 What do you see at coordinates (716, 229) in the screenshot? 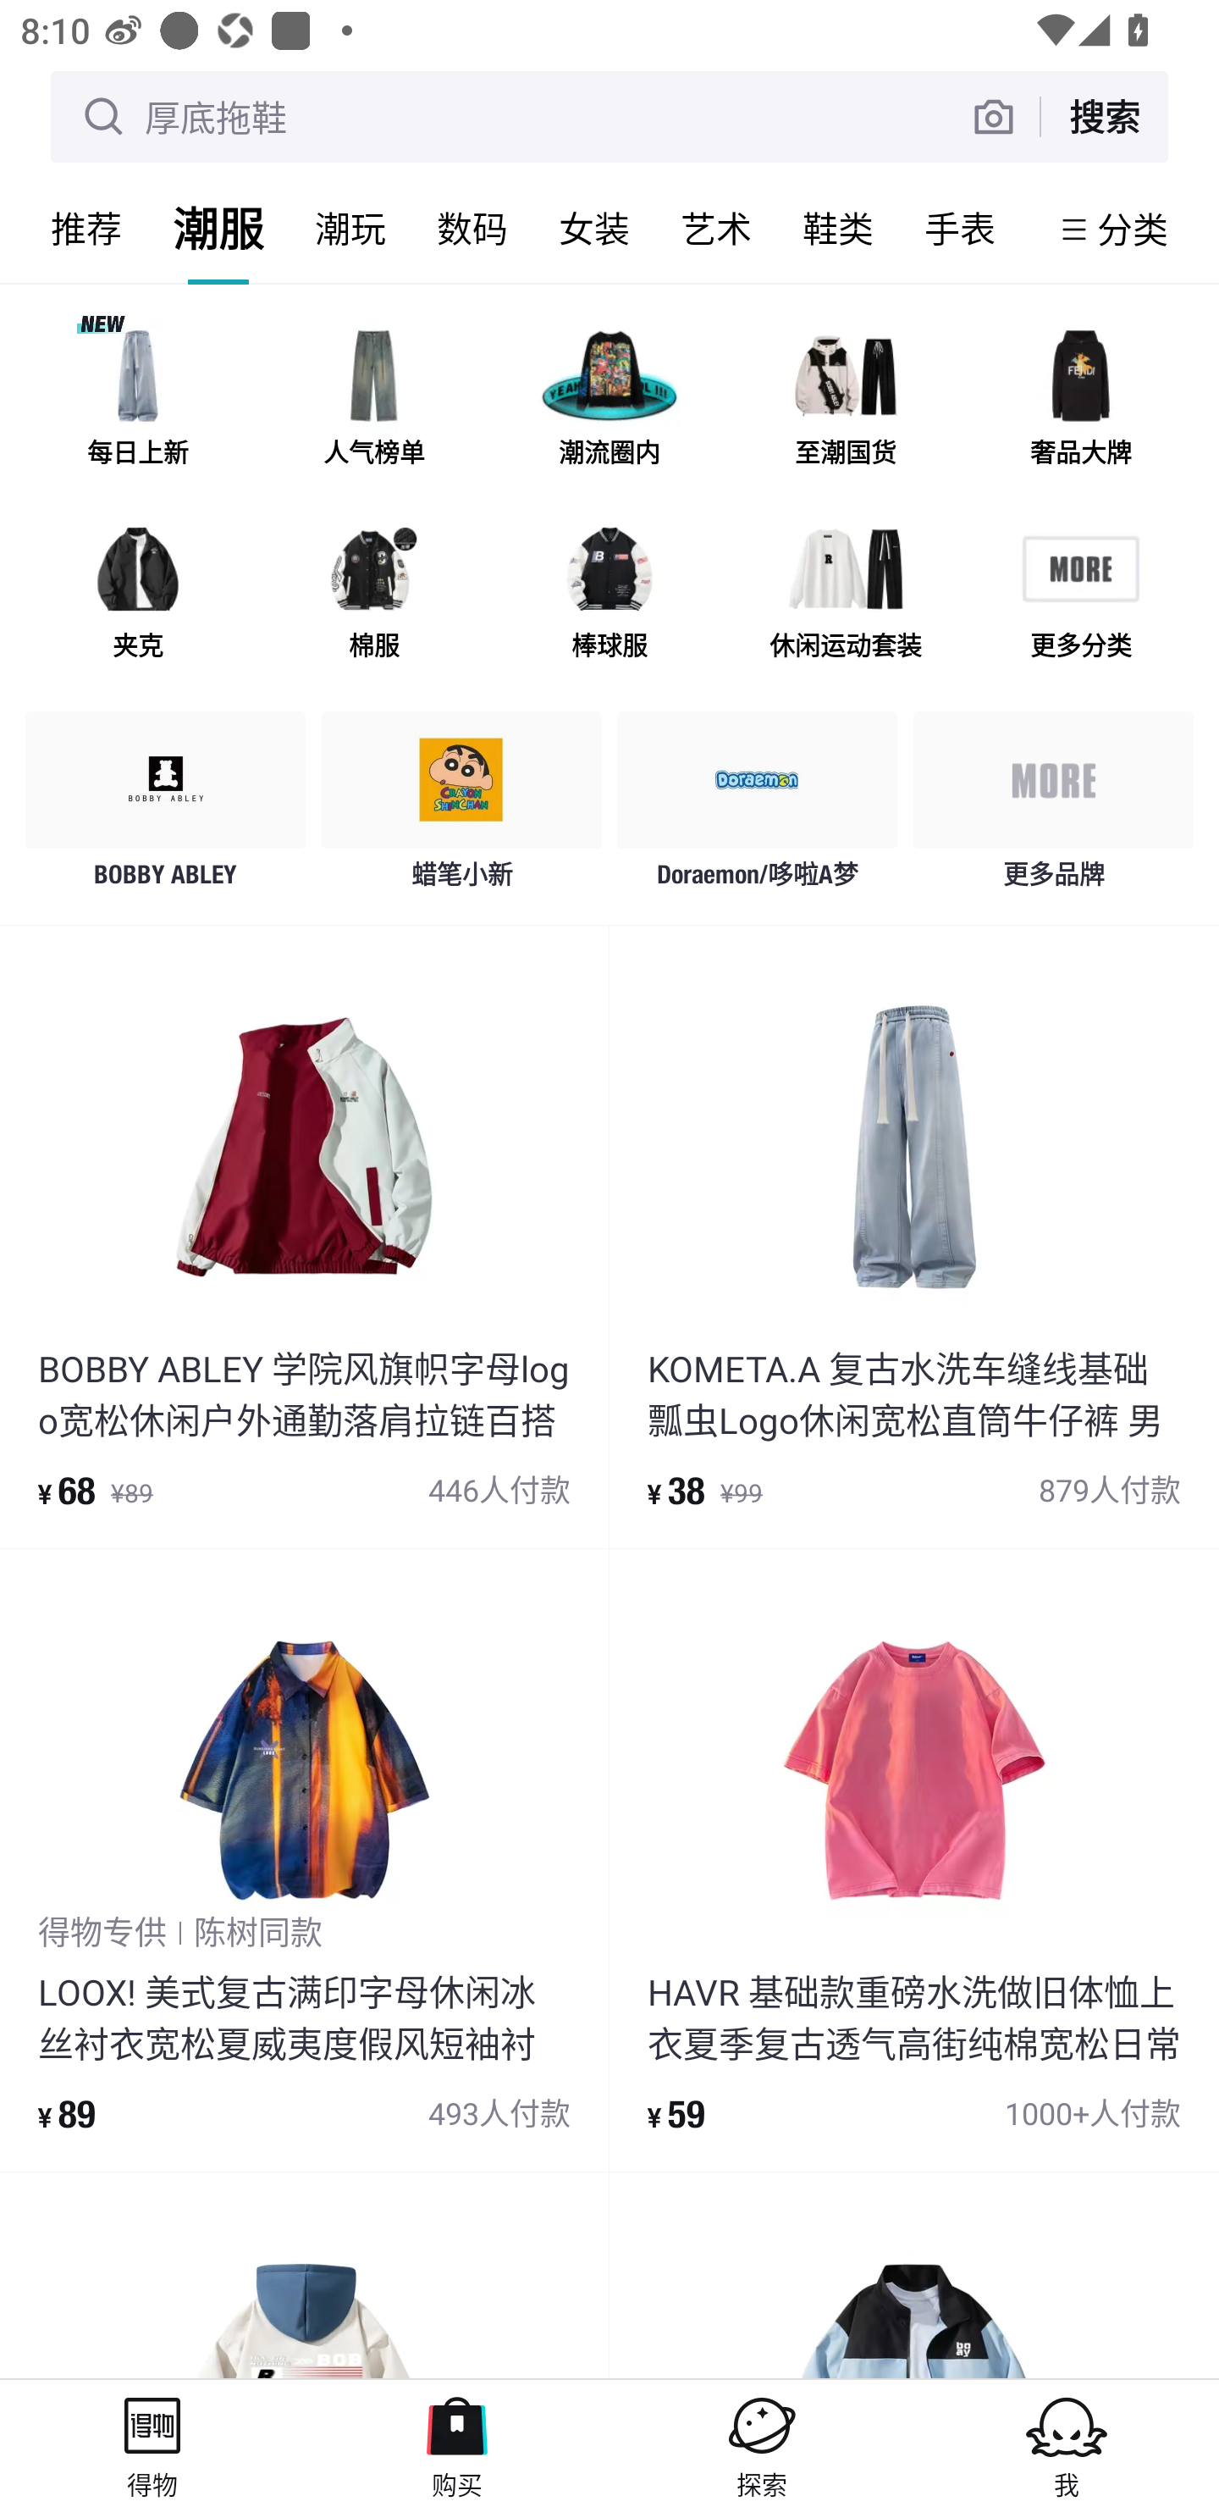
I see `艺术` at bounding box center [716, 229].